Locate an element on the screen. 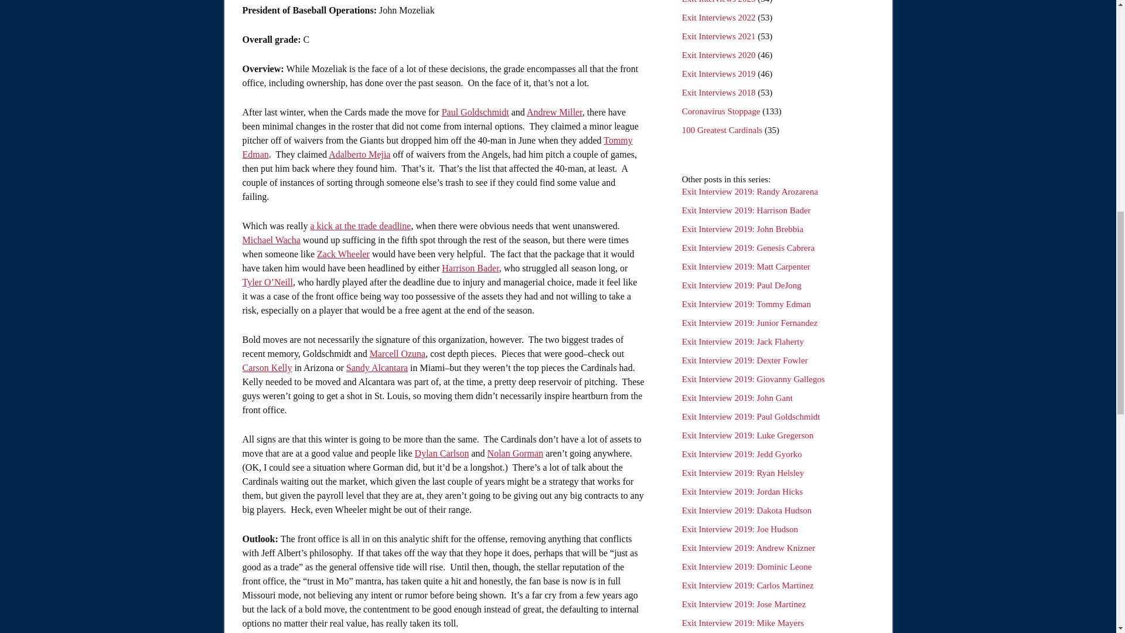  Exit Interview 2019: Matt Carpenter is located at coordinates (745, 267).